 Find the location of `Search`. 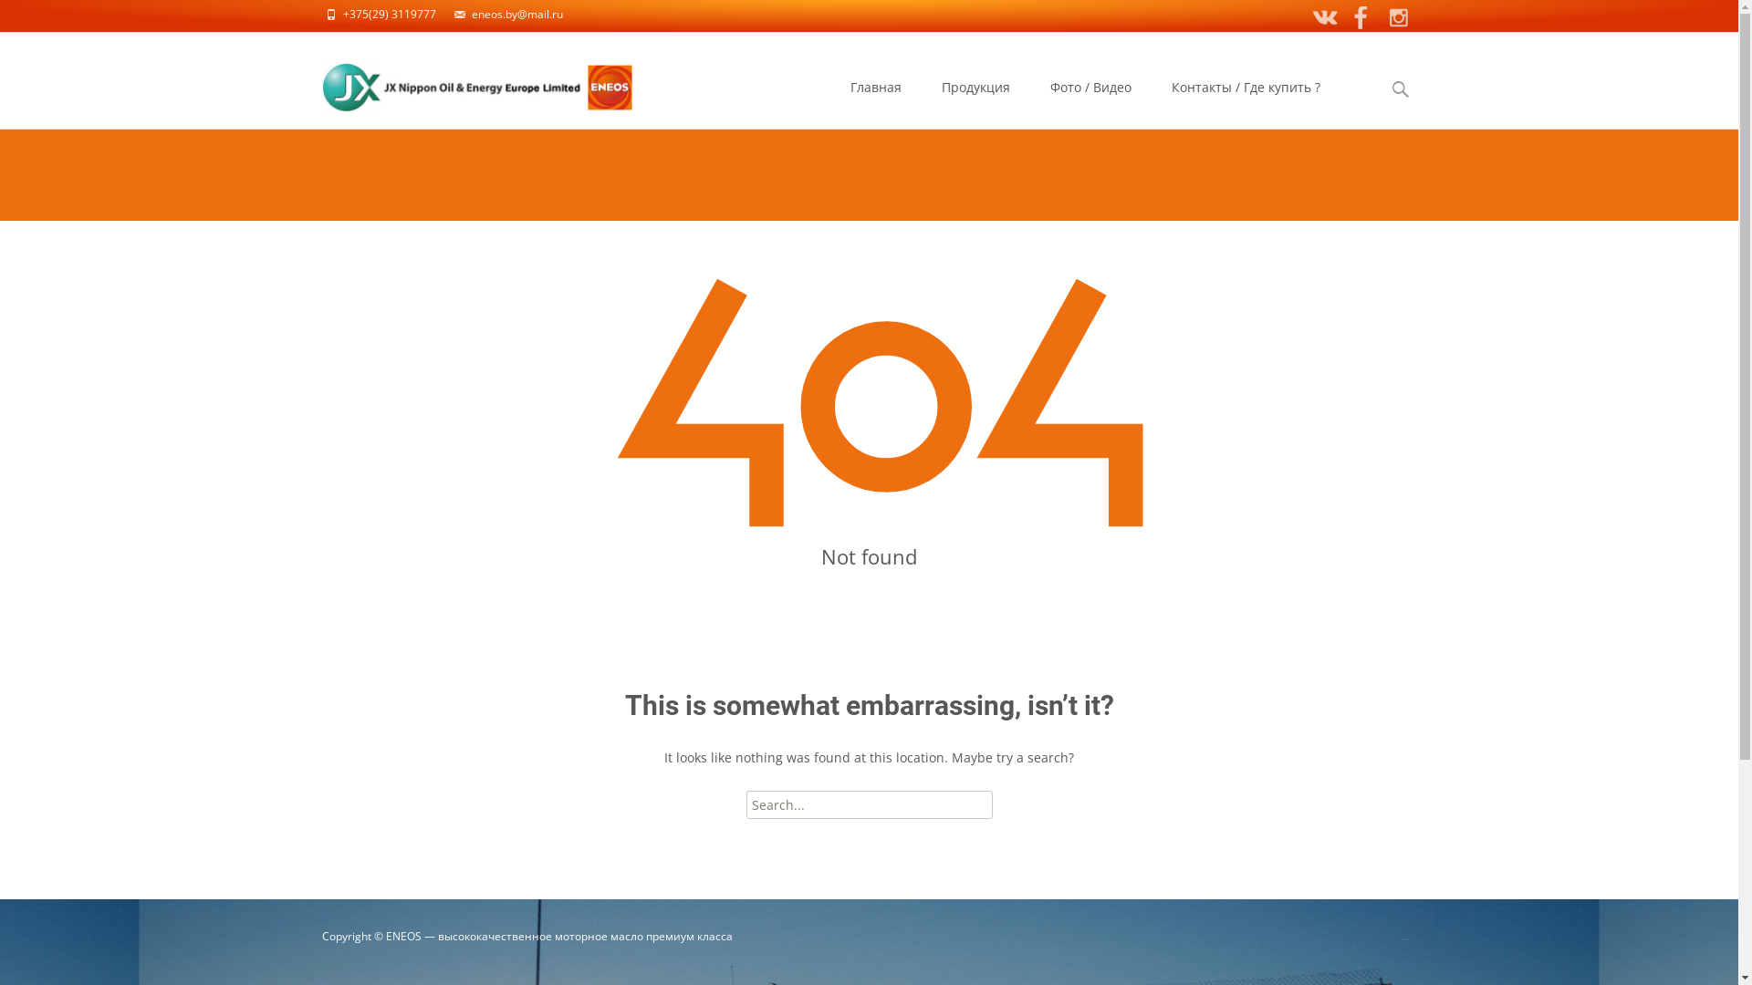

Search is located at coordinates (22, 18).